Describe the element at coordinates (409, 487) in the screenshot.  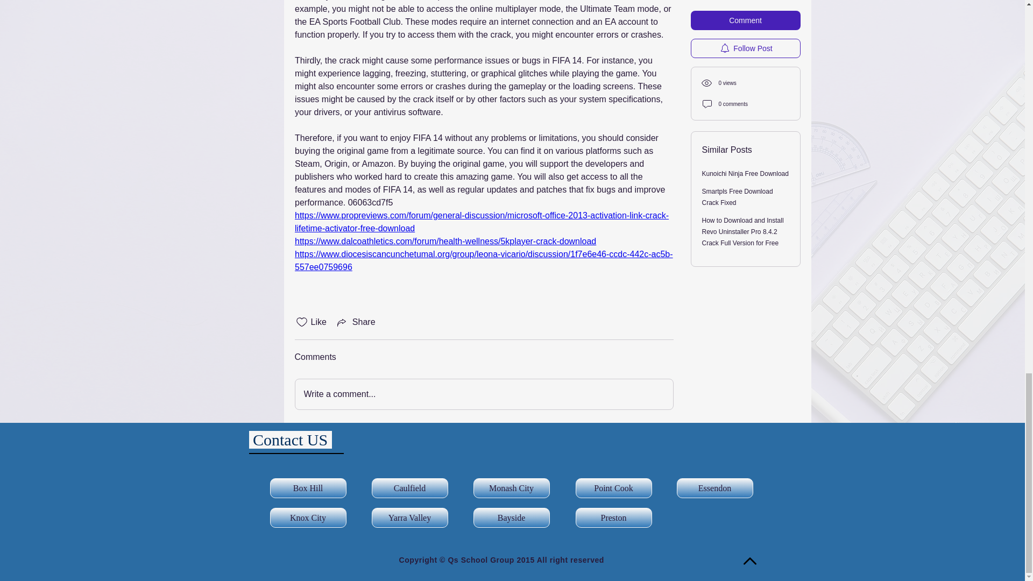
I see `Caulfield` at that location.